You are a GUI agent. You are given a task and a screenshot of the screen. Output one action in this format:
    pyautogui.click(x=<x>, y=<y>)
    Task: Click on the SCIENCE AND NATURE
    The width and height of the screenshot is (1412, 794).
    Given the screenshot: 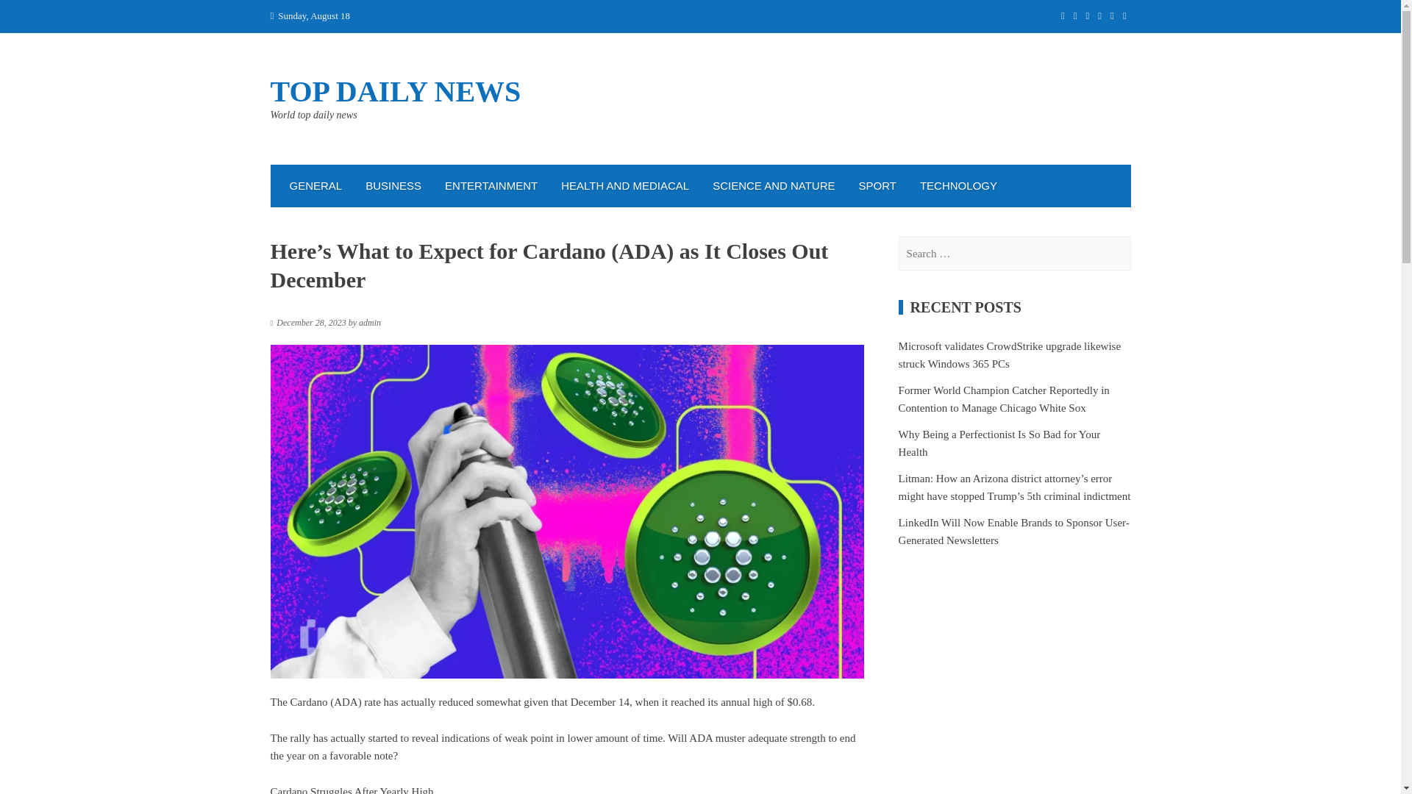 What is the action you would take?
    pyautogui.click(x=773, y=185)
    